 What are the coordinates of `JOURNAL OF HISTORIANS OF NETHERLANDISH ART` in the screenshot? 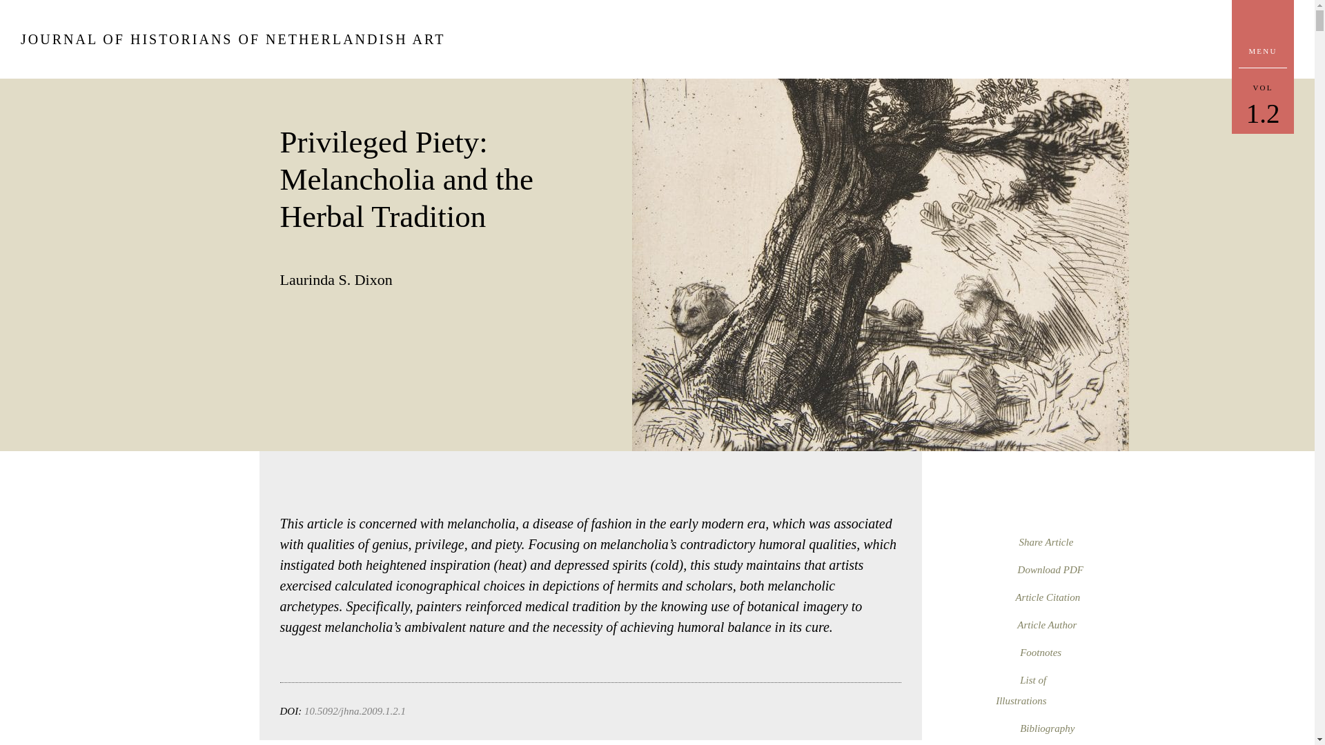 It's located at (233, 39).